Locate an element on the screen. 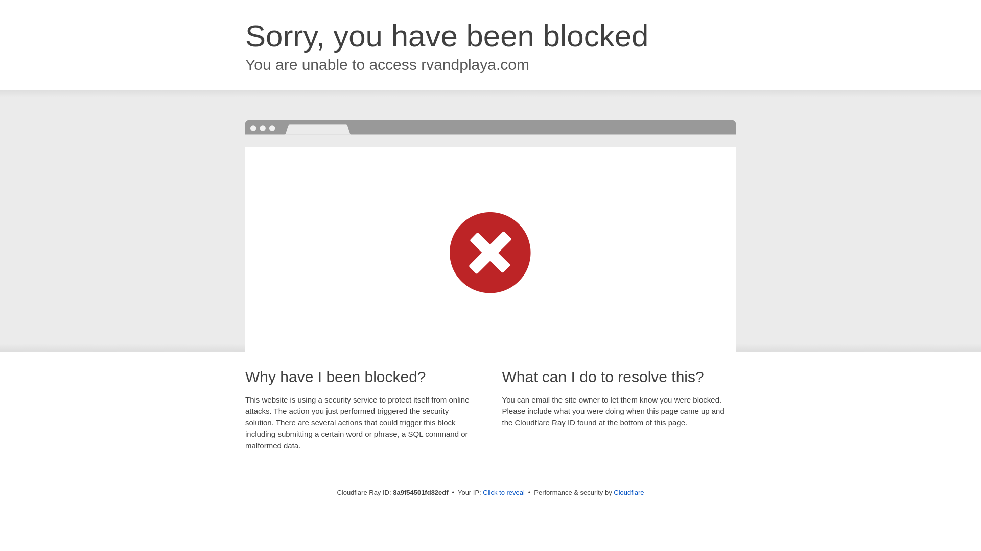 Image resolution: width=981 pixels, height=551 pixels. Cloudflare is located at coordinates (628, 492).